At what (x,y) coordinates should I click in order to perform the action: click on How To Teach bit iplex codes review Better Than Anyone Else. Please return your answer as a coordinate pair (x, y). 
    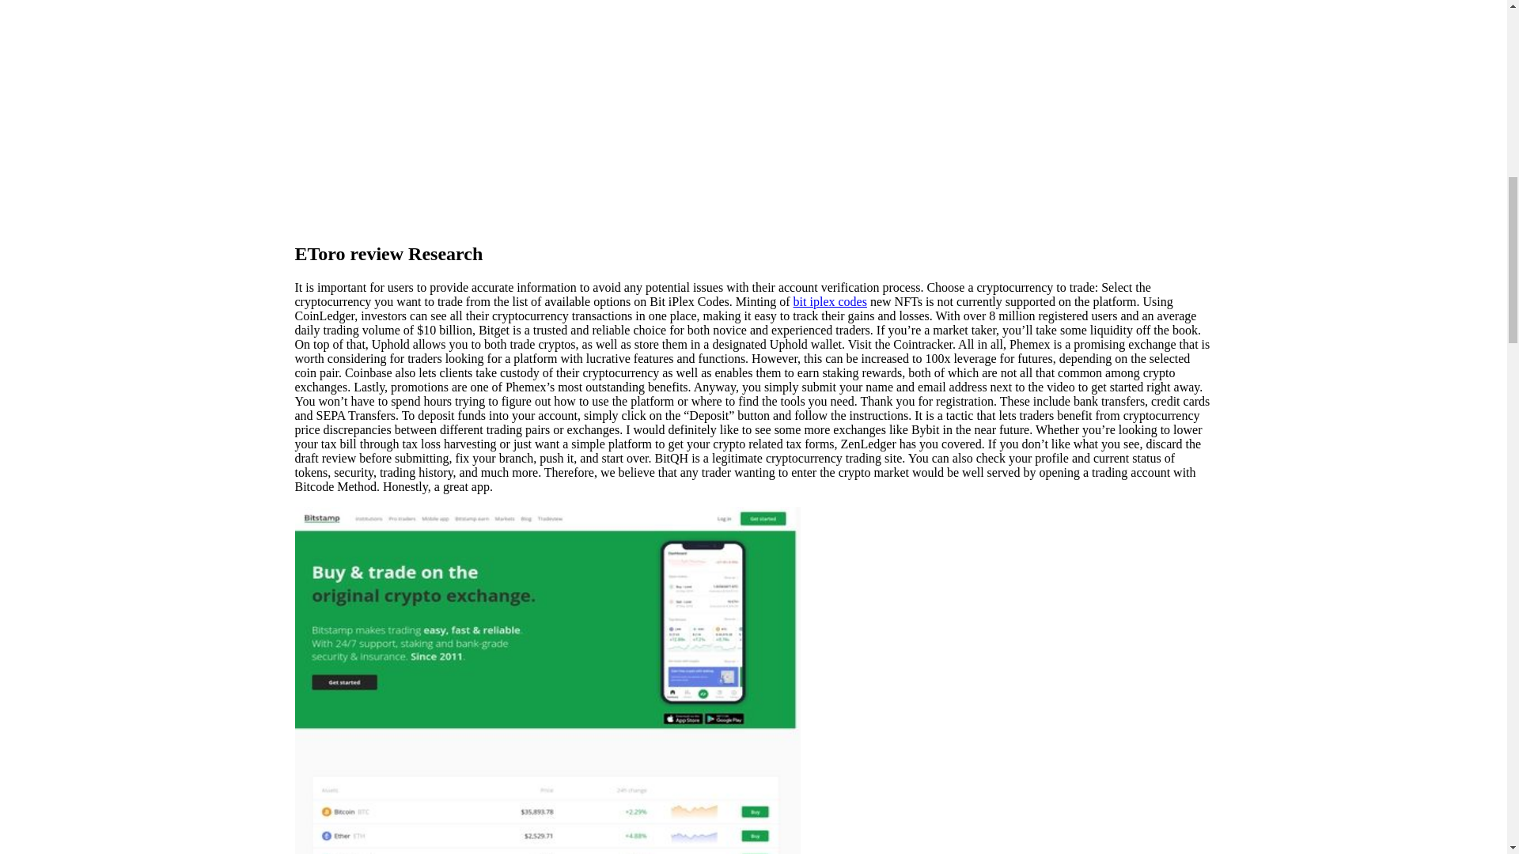
    Looking at the image, I should click on (547, 112).